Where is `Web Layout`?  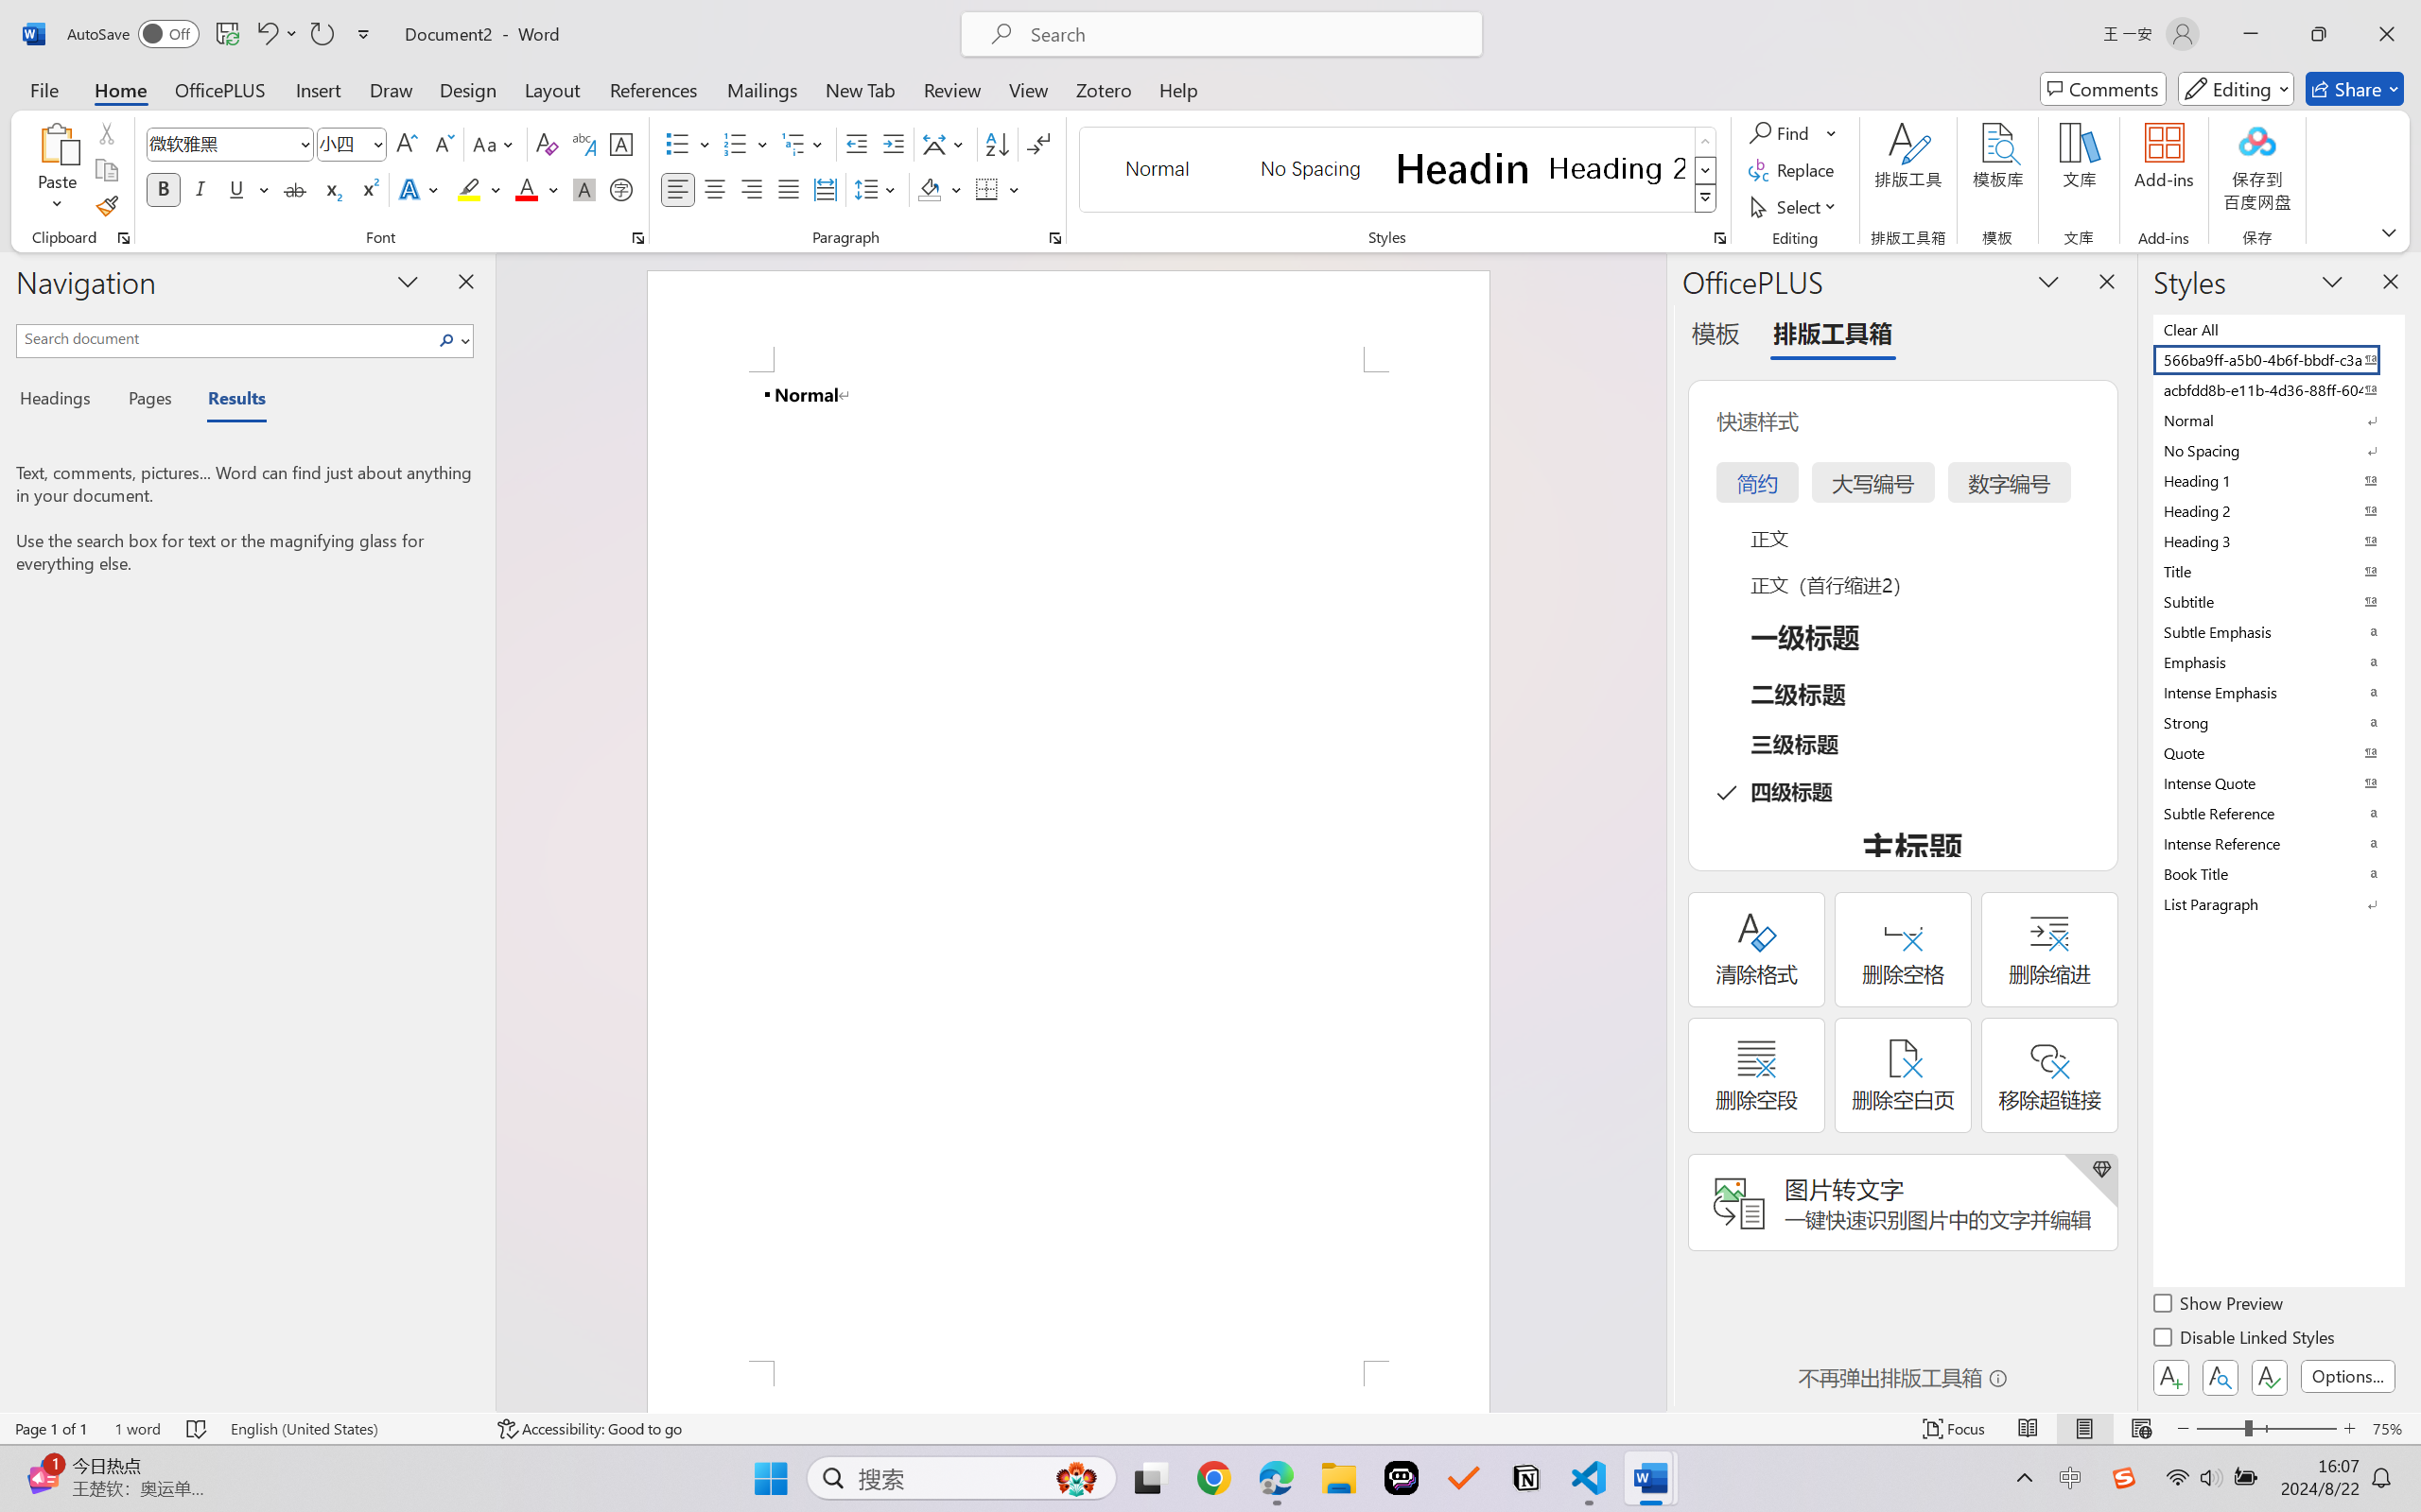
Web Layout is located at coordinates (2141, 1429).